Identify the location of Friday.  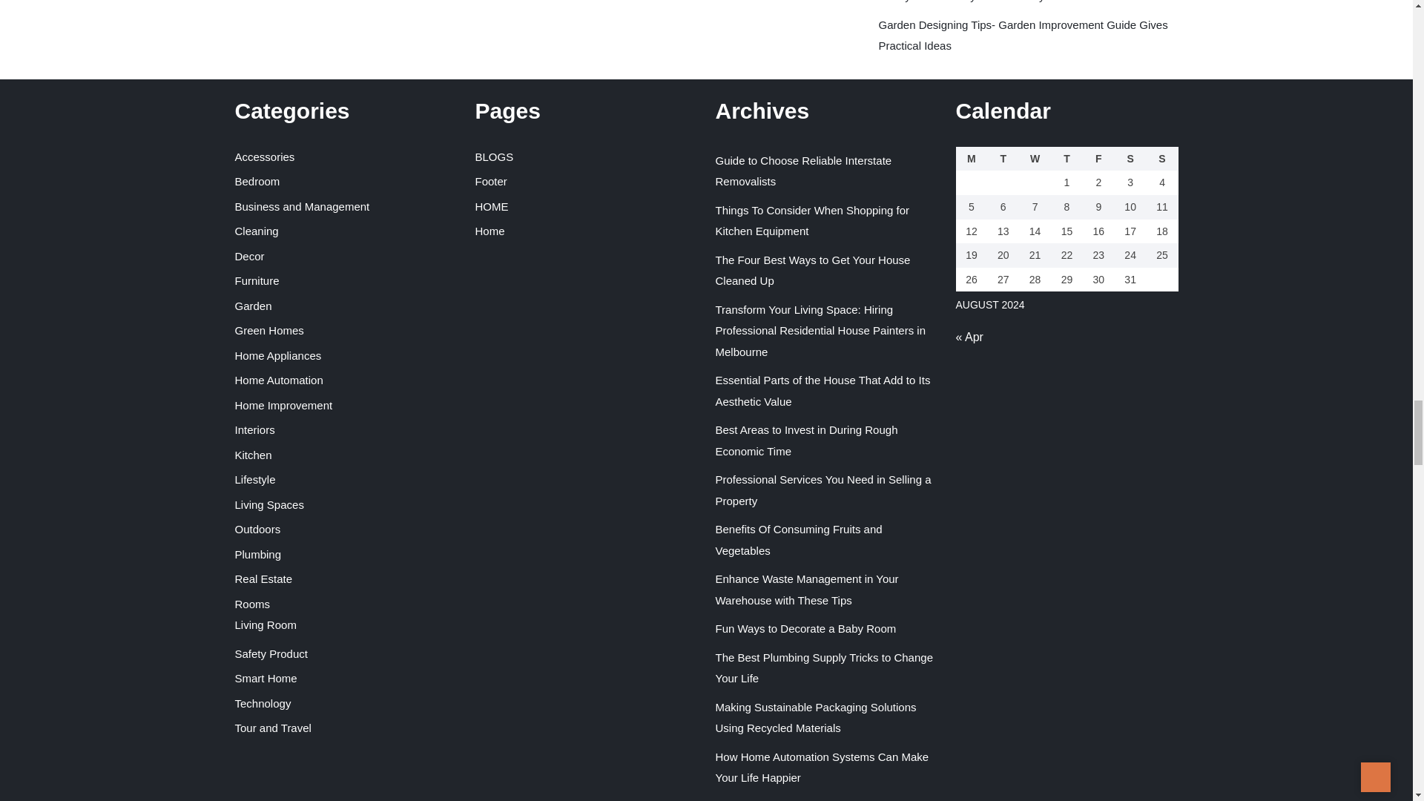
(1098, 159).